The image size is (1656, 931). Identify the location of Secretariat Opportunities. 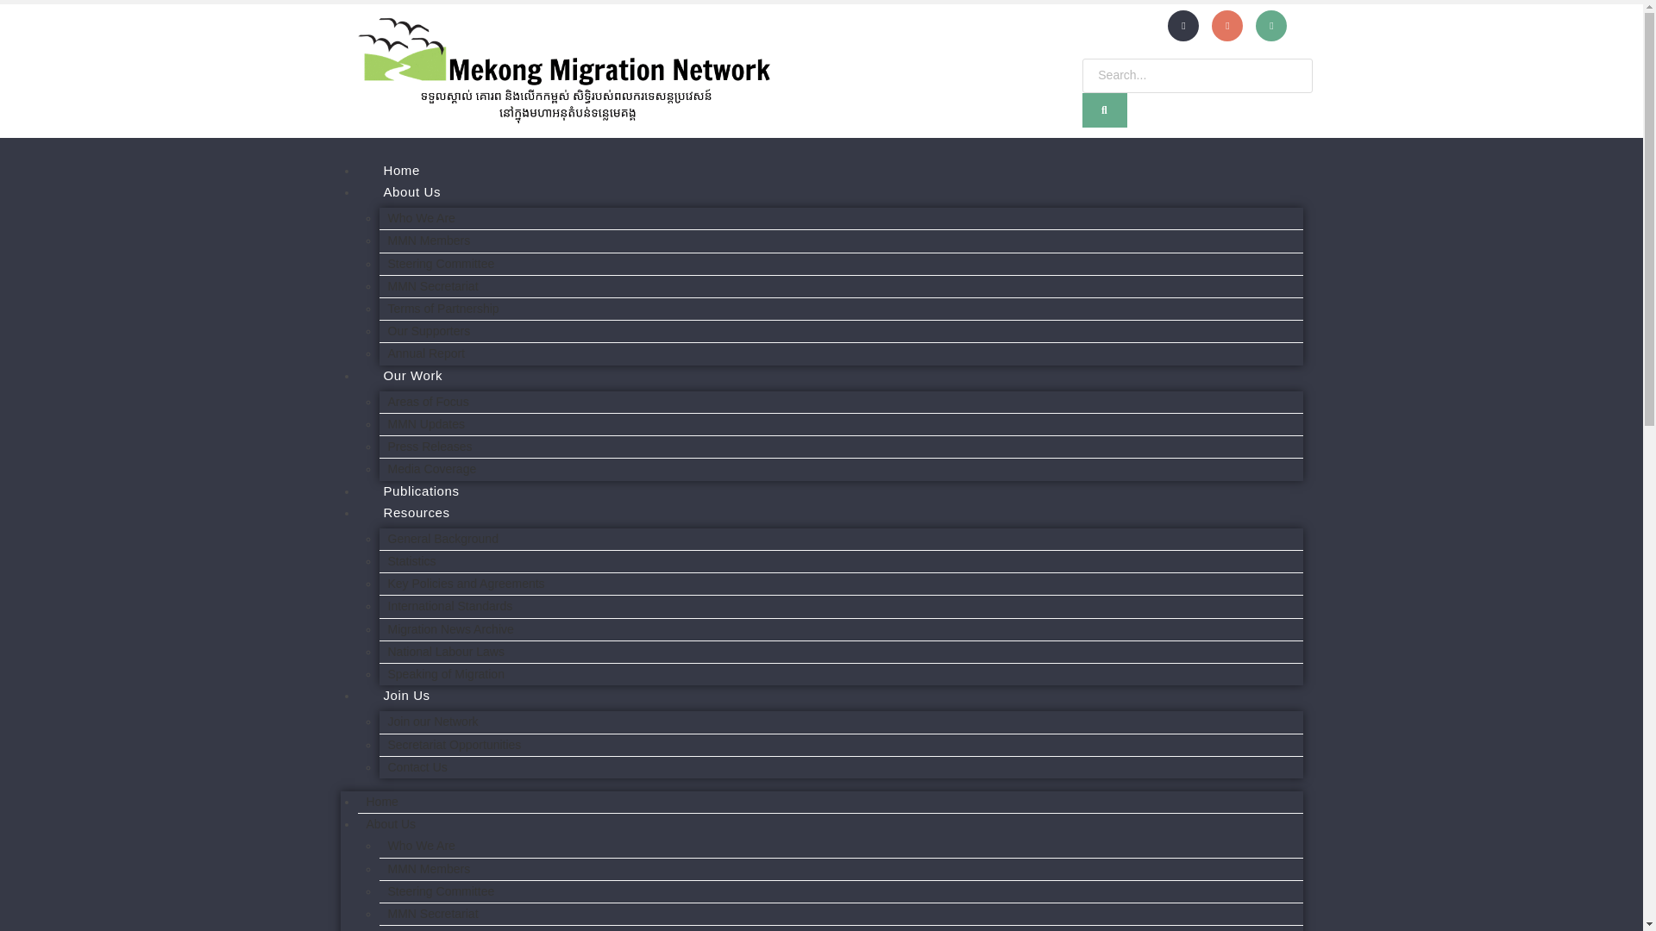
(454, 745).